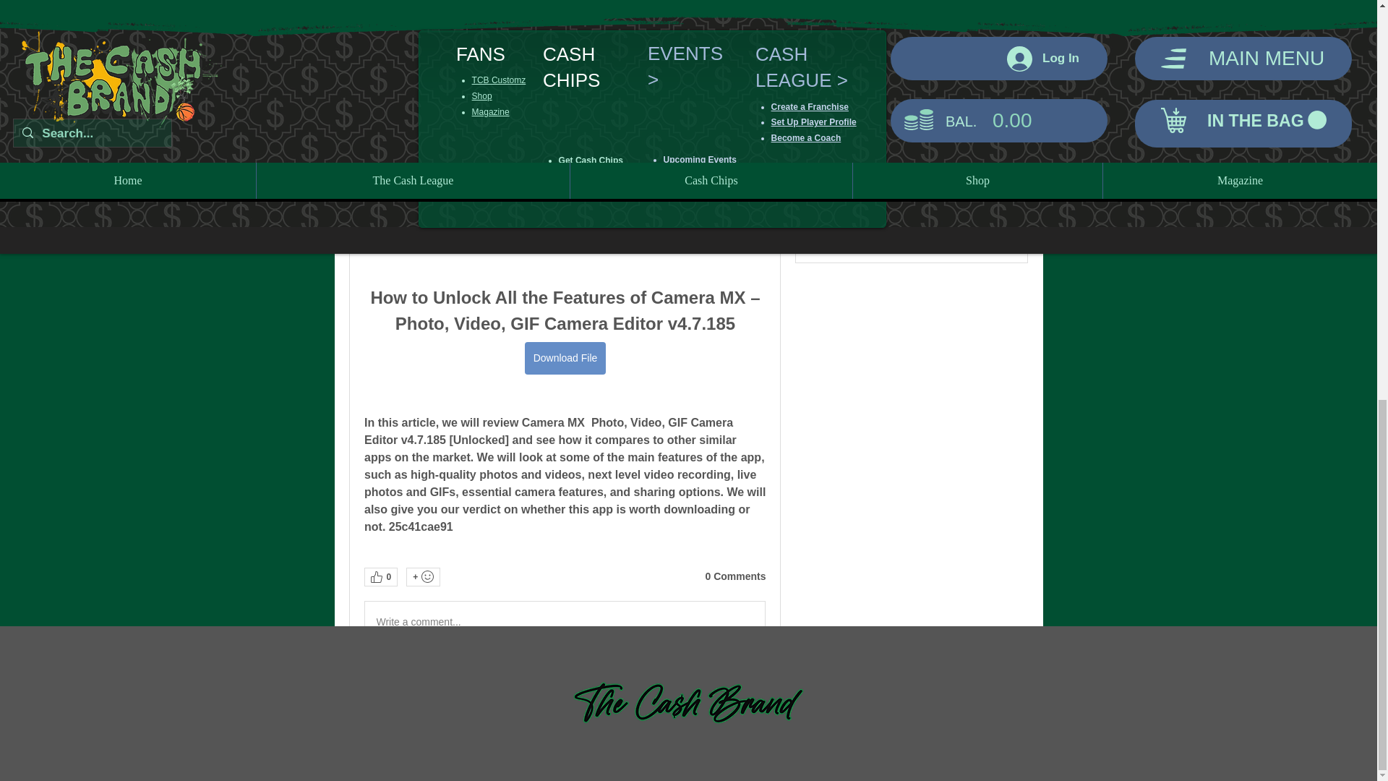  Describe the element at coordinates (823, 98) in the screenshot. I see `Jessika Bouchard` at that location.